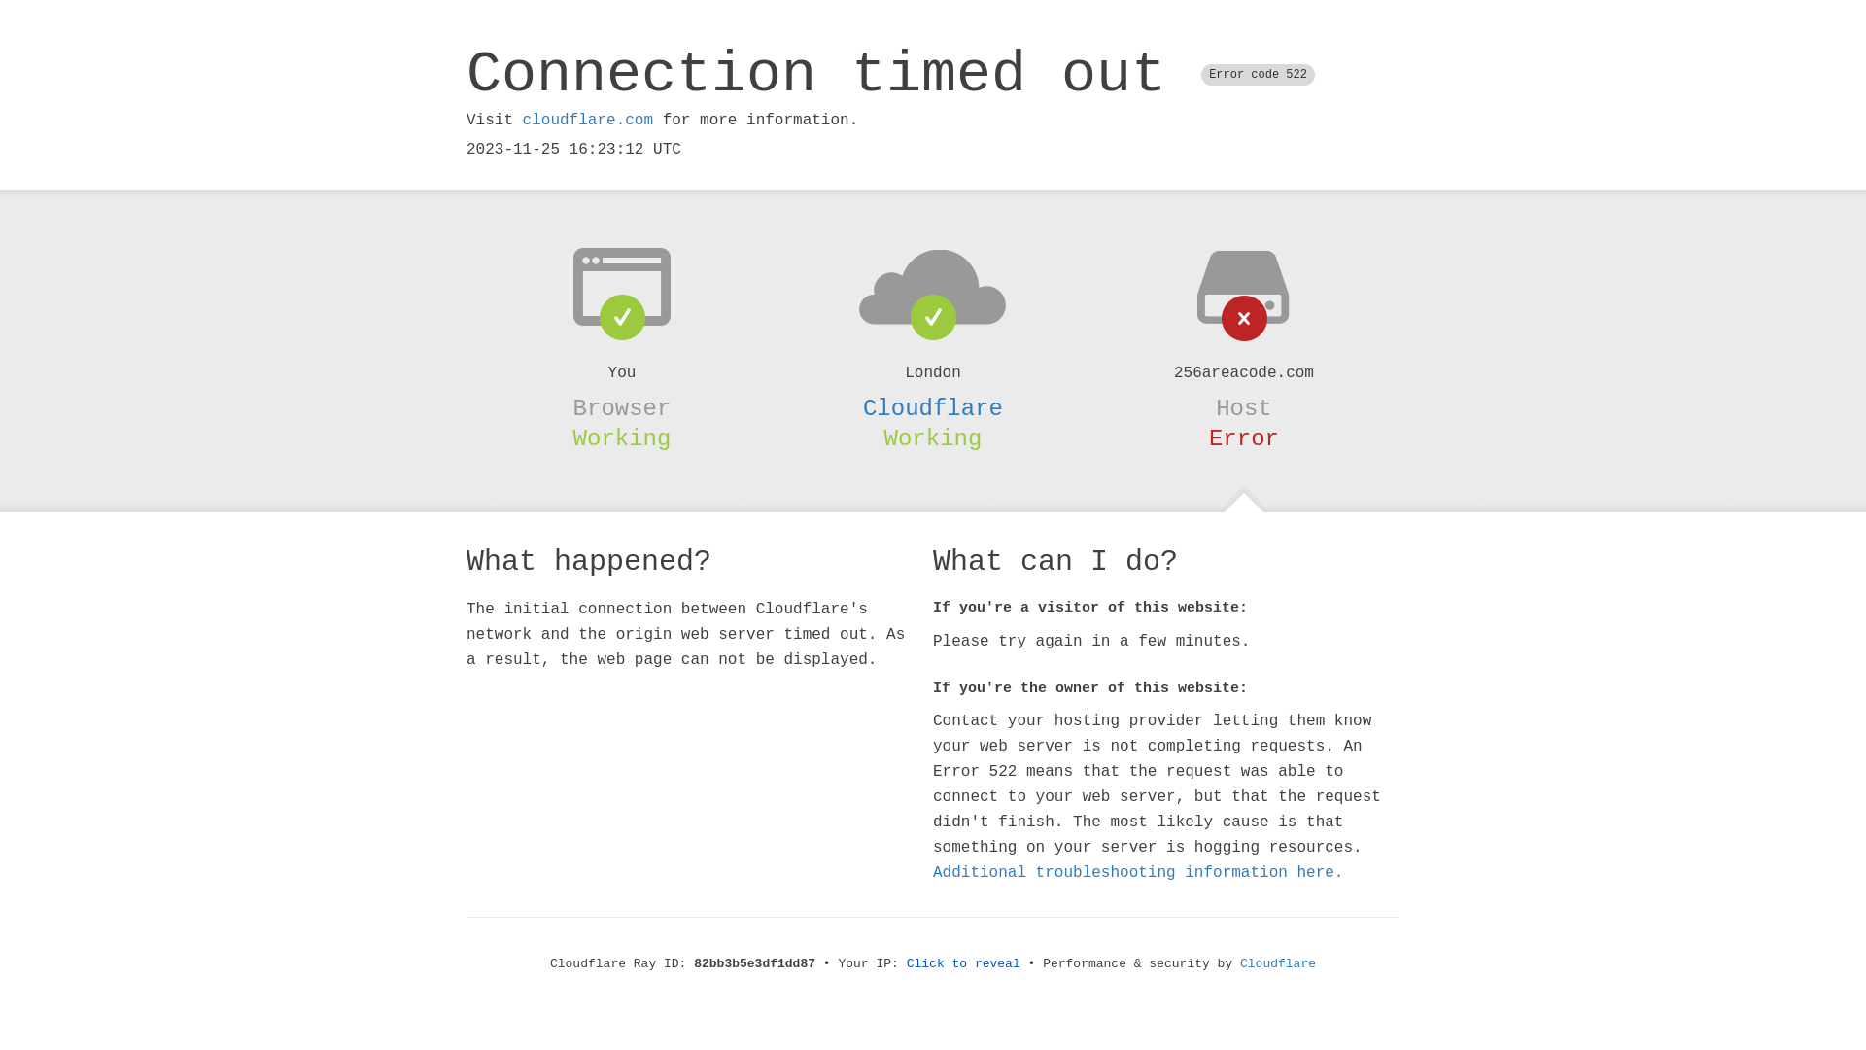  What do you see at coordinates (964, 964) in the screenshot?
I see `Click to reveal` at bounding box center [964, 964].